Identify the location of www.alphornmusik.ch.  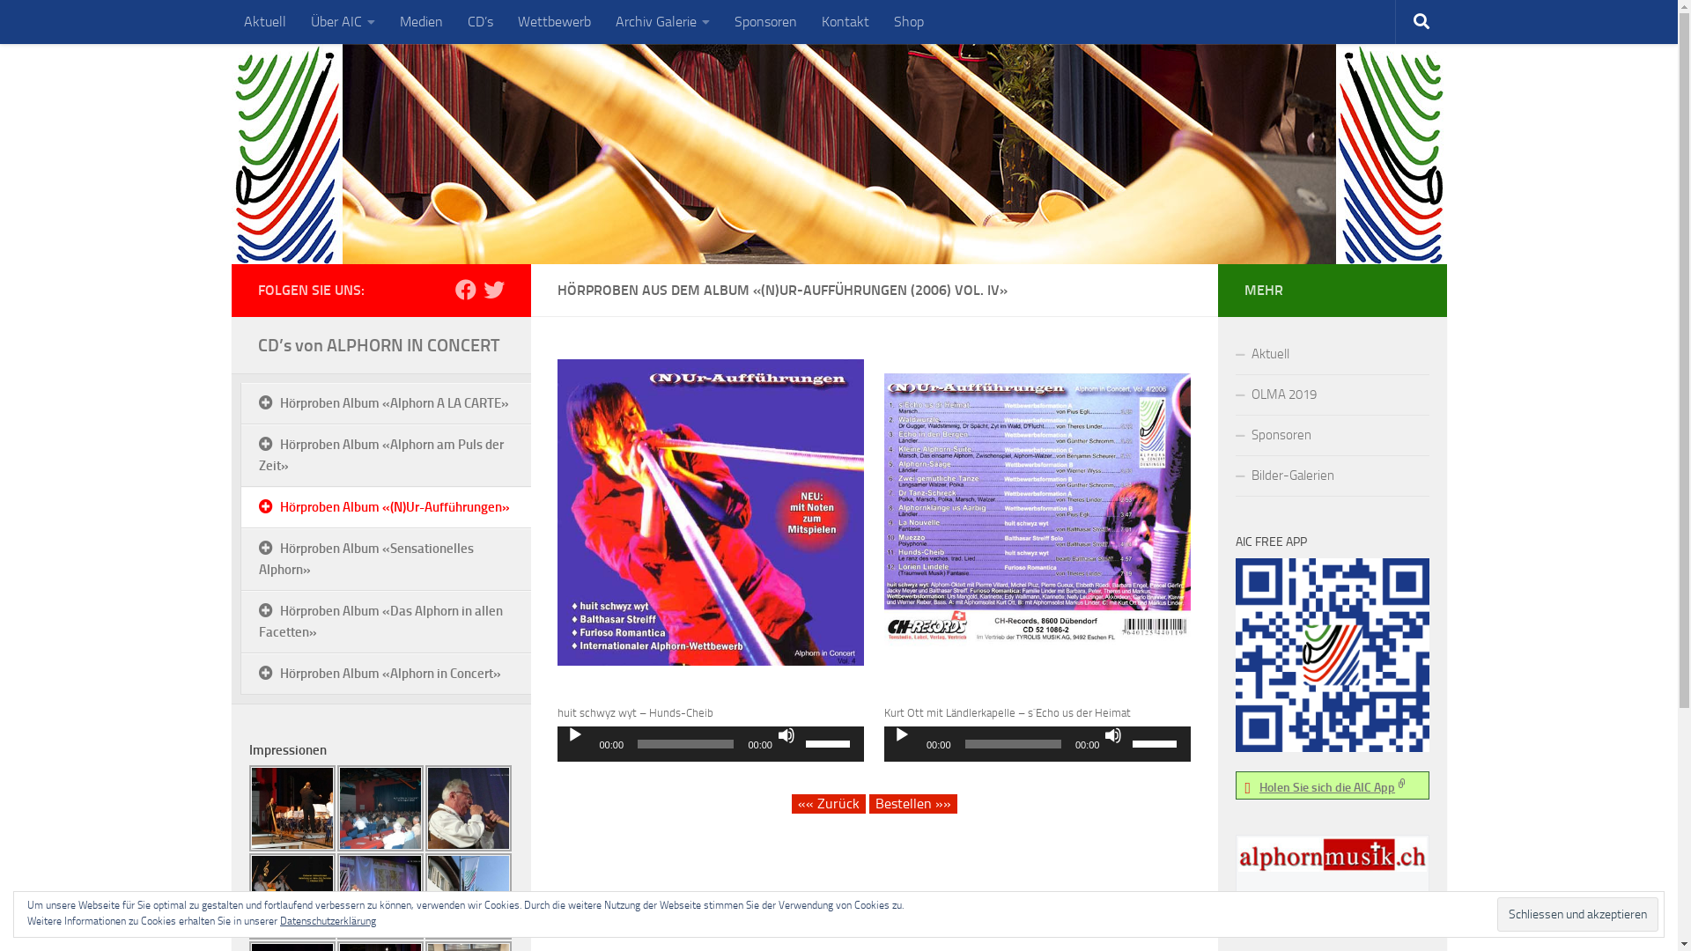
(1332, 902).